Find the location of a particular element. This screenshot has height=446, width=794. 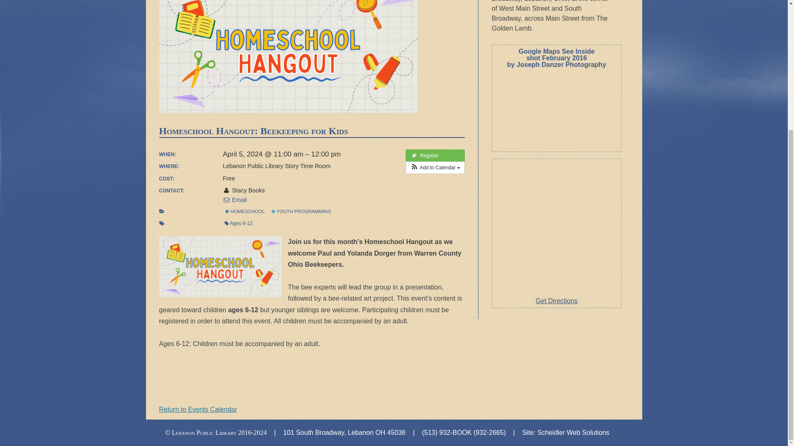

Tags is located at coordinates (161, 223).